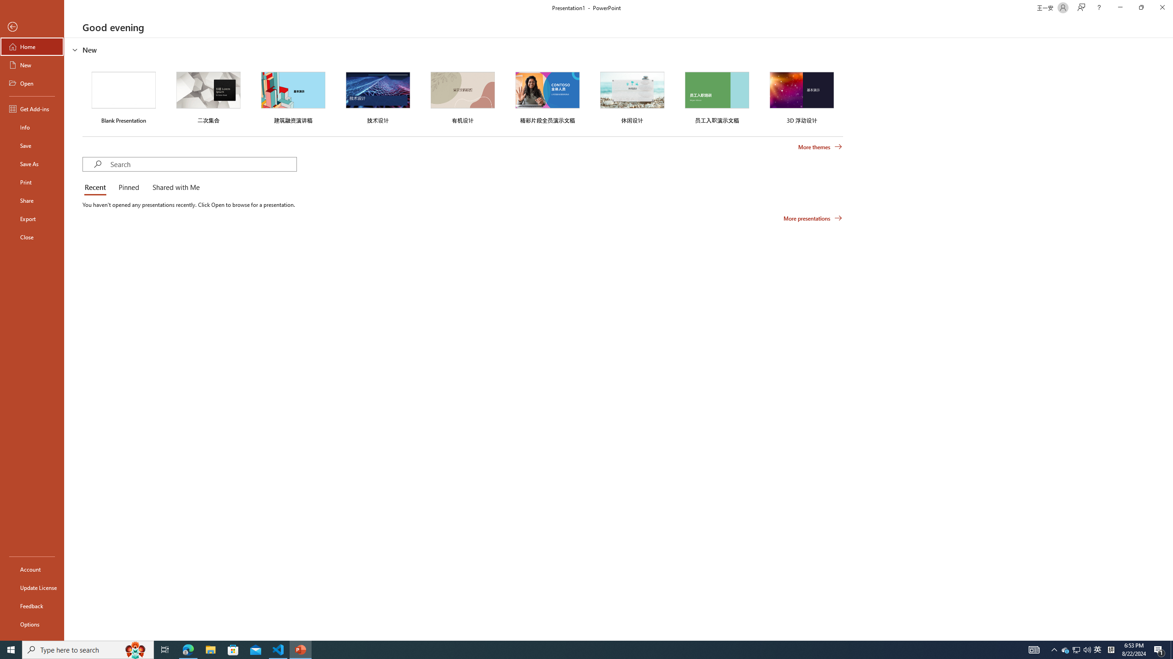  What do you see at coordinates (128, 188) in the screenshot?
I see `Pinned` at bounding box center [128, 188].